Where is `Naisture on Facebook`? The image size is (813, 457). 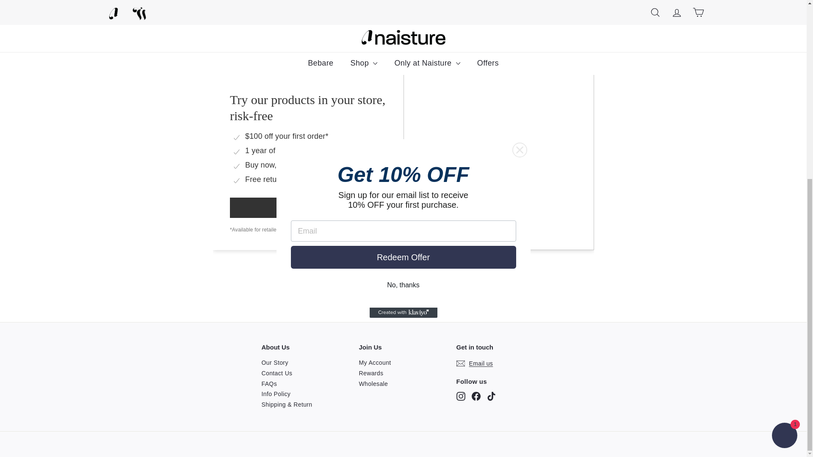 Naisture on Facebook is located at coordinates (476, 396).